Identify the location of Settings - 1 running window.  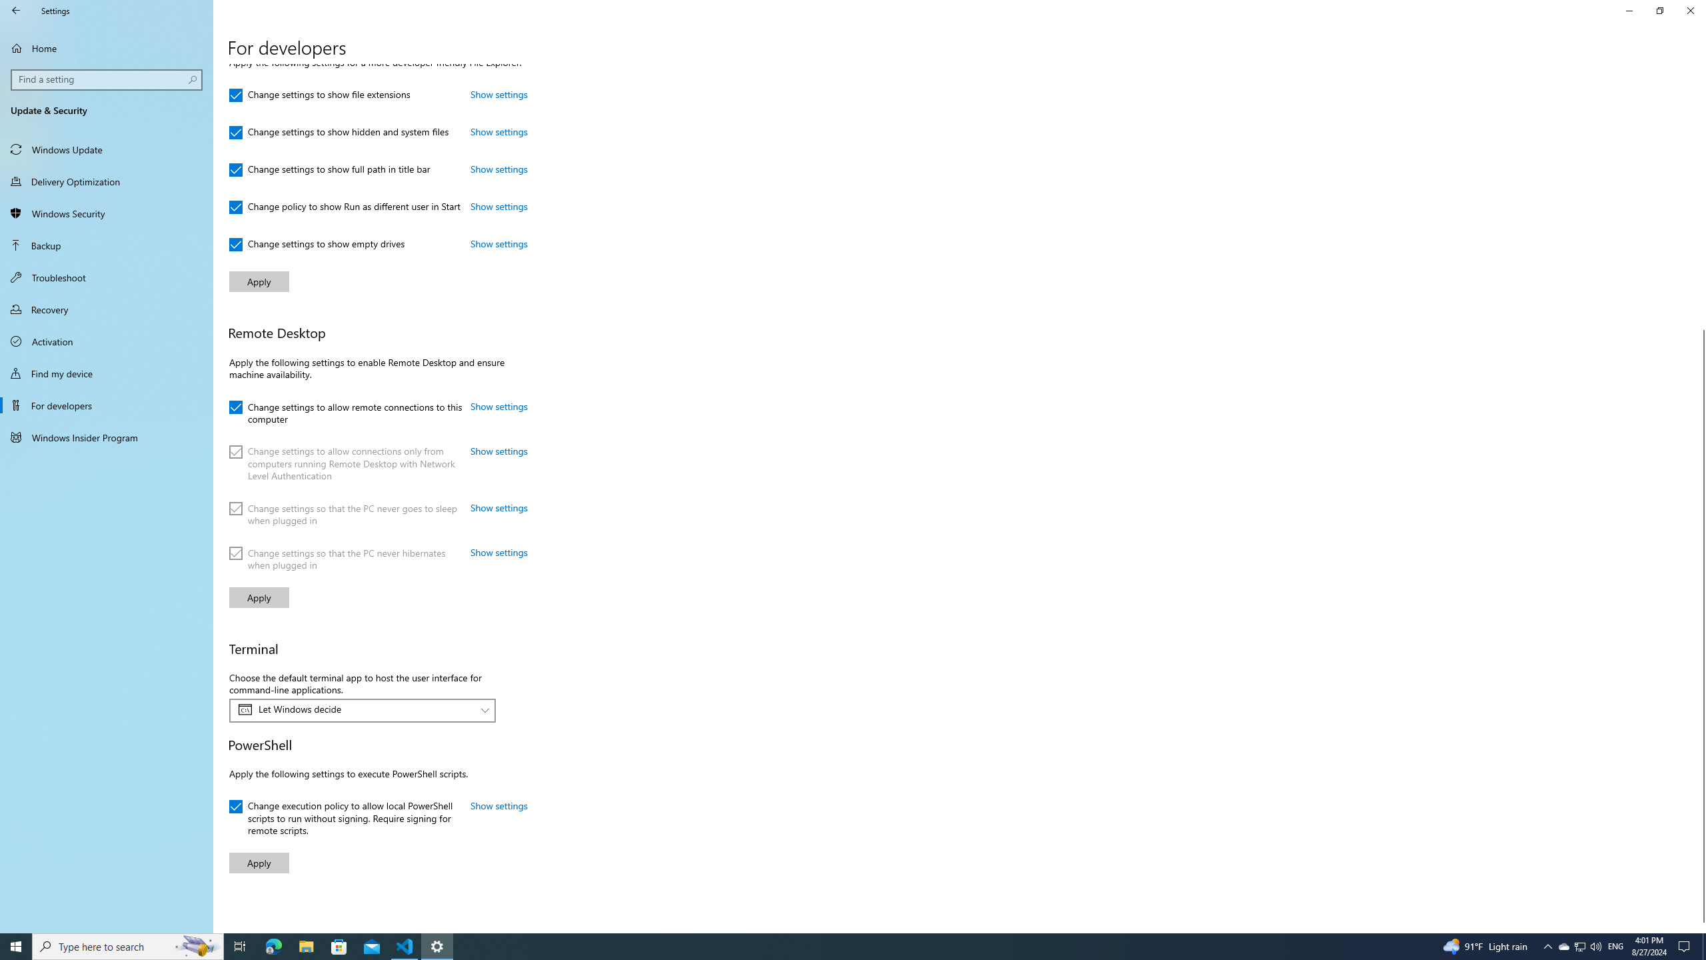
(437, 947).